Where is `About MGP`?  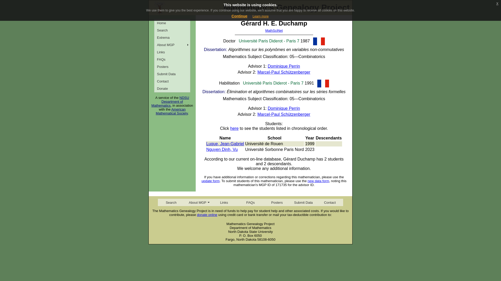 About MGP is located at coordinates (172, 44).